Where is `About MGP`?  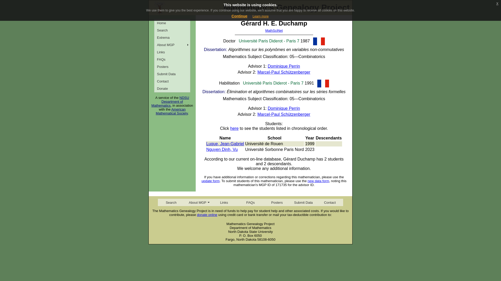 About MGP is located at coordinates (172, 44).